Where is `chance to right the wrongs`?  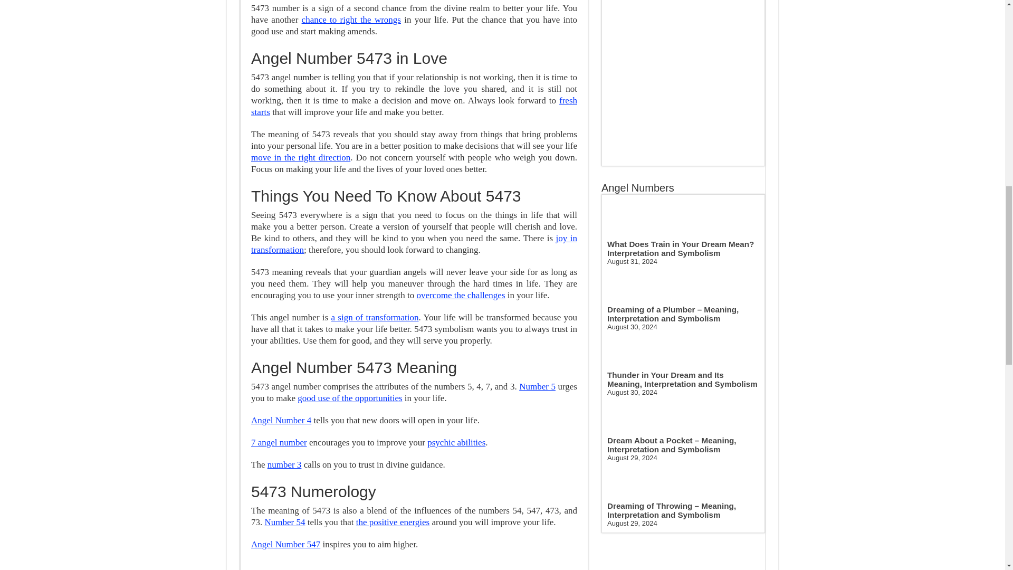
chance to right the wrongs is located at coordinates (351, 20).